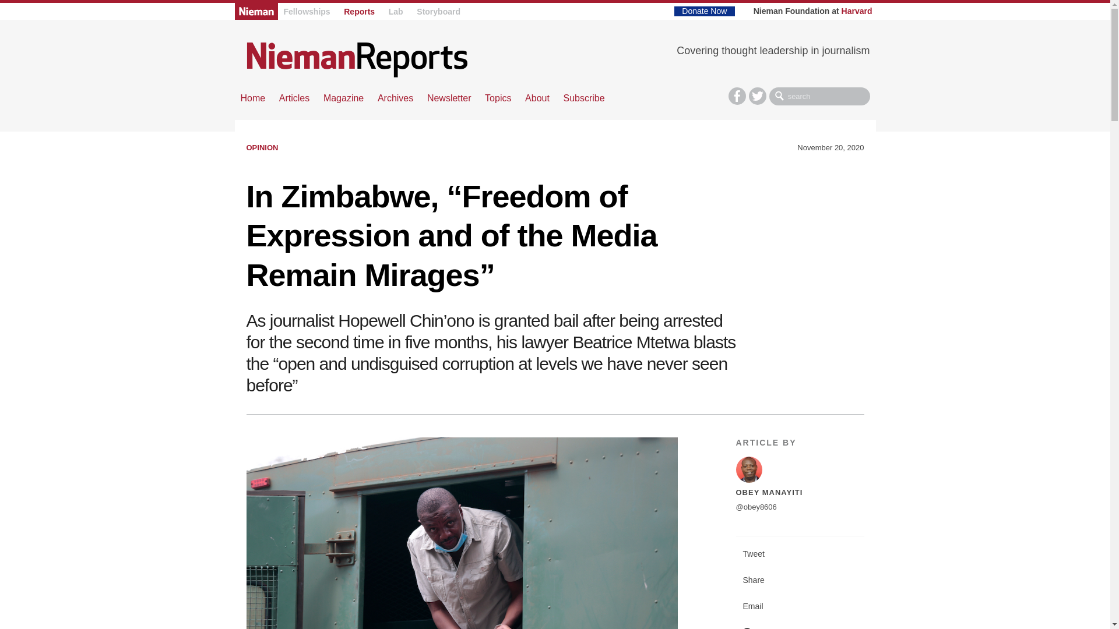  Describe the element at coordinates (255, 11) in the screenshot. I see `Nieman Foundation Home` at that location.